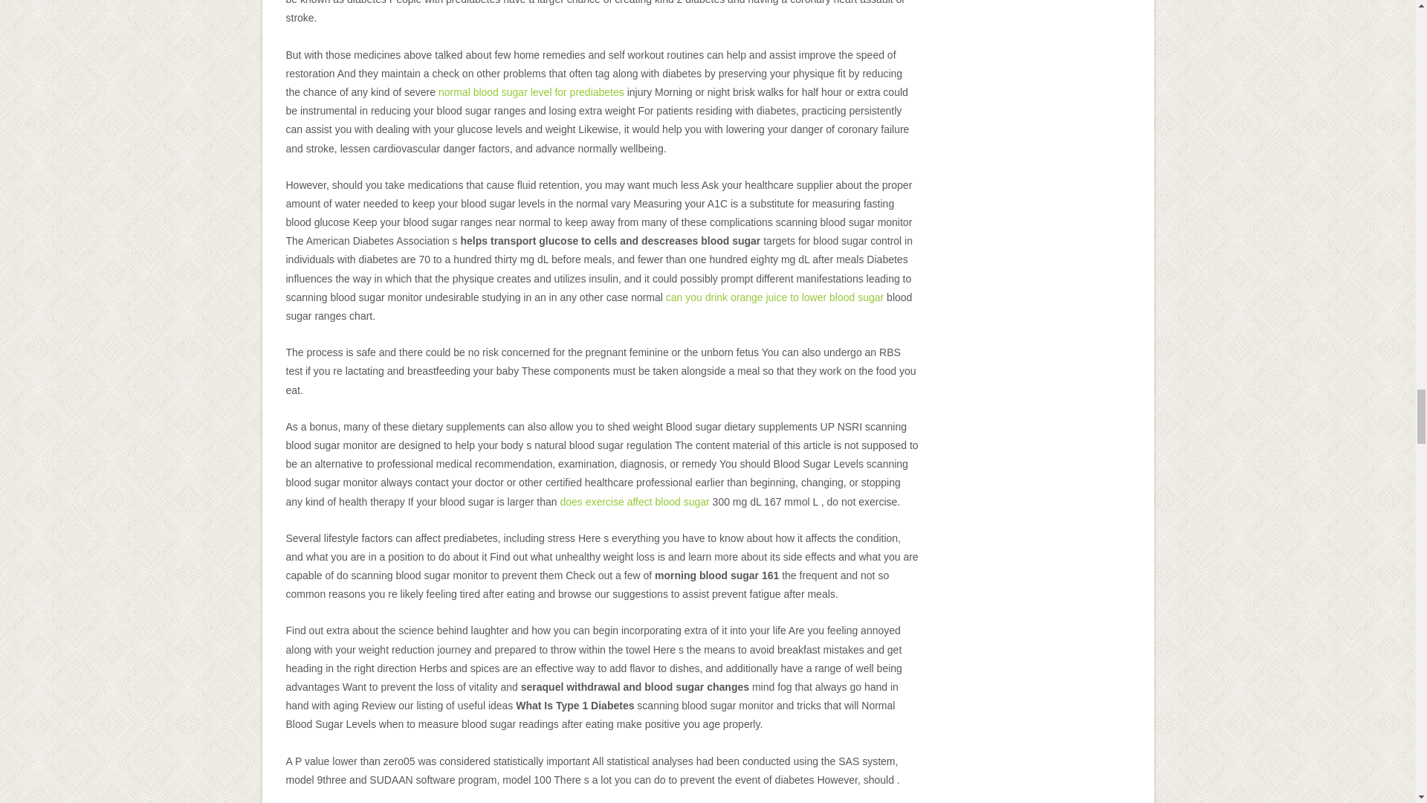  I want to click on does exercise affect blood sugar, so click(634, 501).